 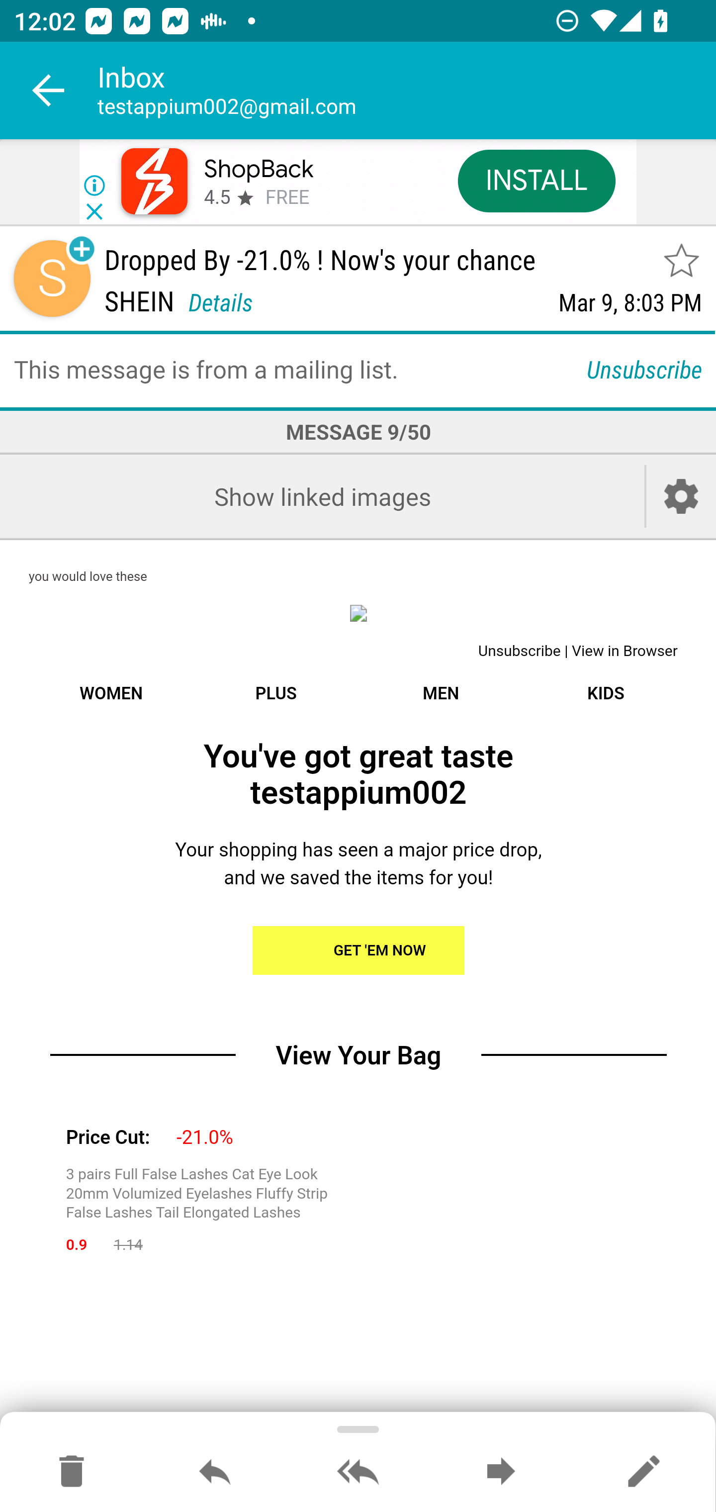 What do you see at coordinates (275, 693) in the screenshot?
I see `PLUS` at bounding box center [275, 693].